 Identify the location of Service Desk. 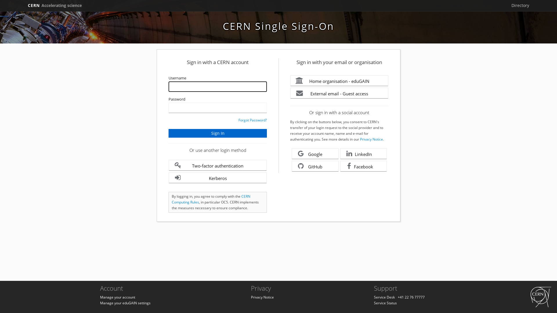
(384, 297).